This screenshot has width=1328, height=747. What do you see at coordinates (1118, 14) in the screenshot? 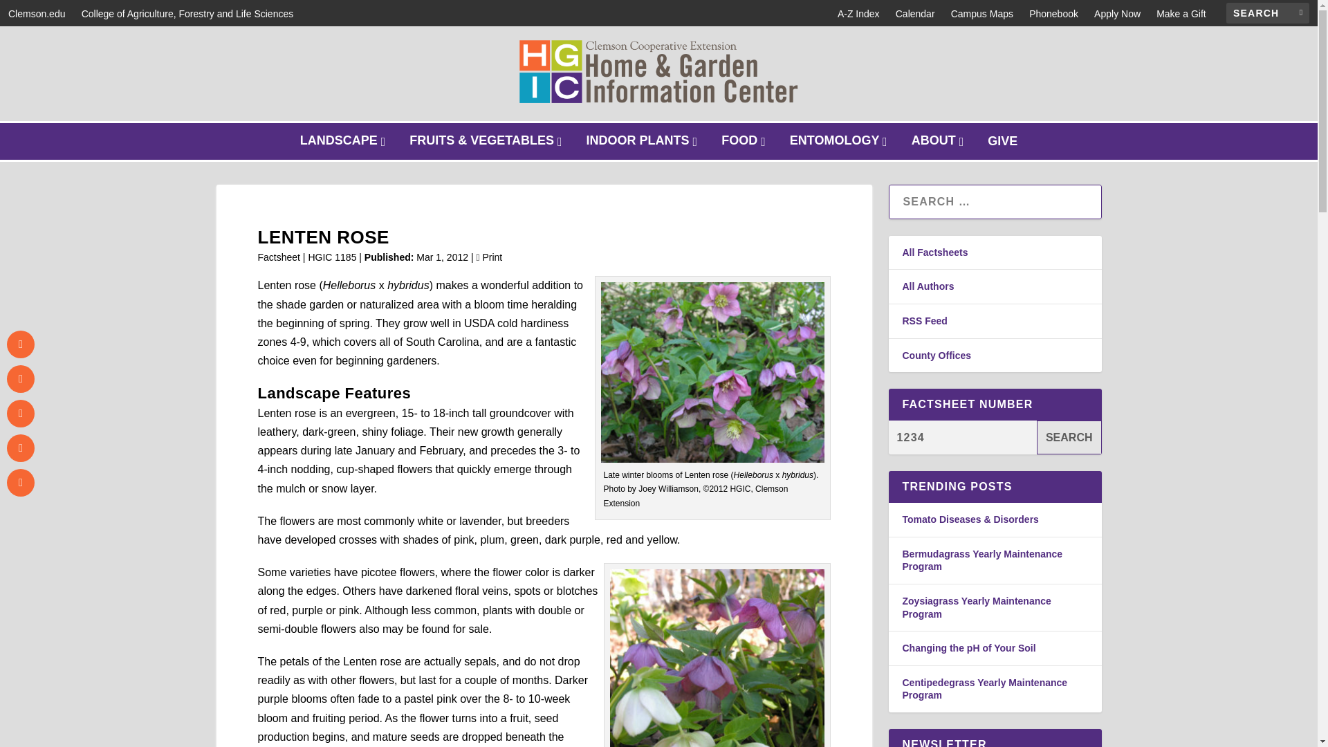
I see `Clemson Admissions Apply Now` at bounding box center [1118, 14].